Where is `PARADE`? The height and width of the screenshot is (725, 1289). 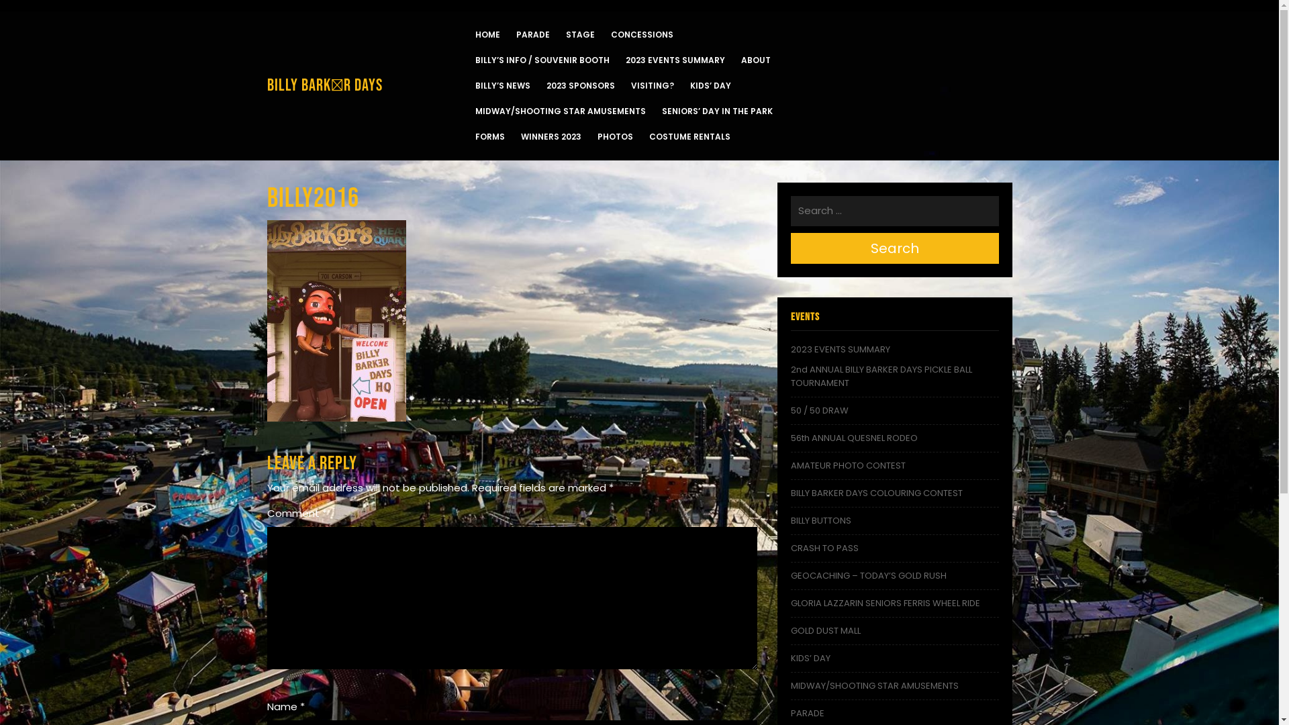
PARADE is located at coordinates (532, 35).